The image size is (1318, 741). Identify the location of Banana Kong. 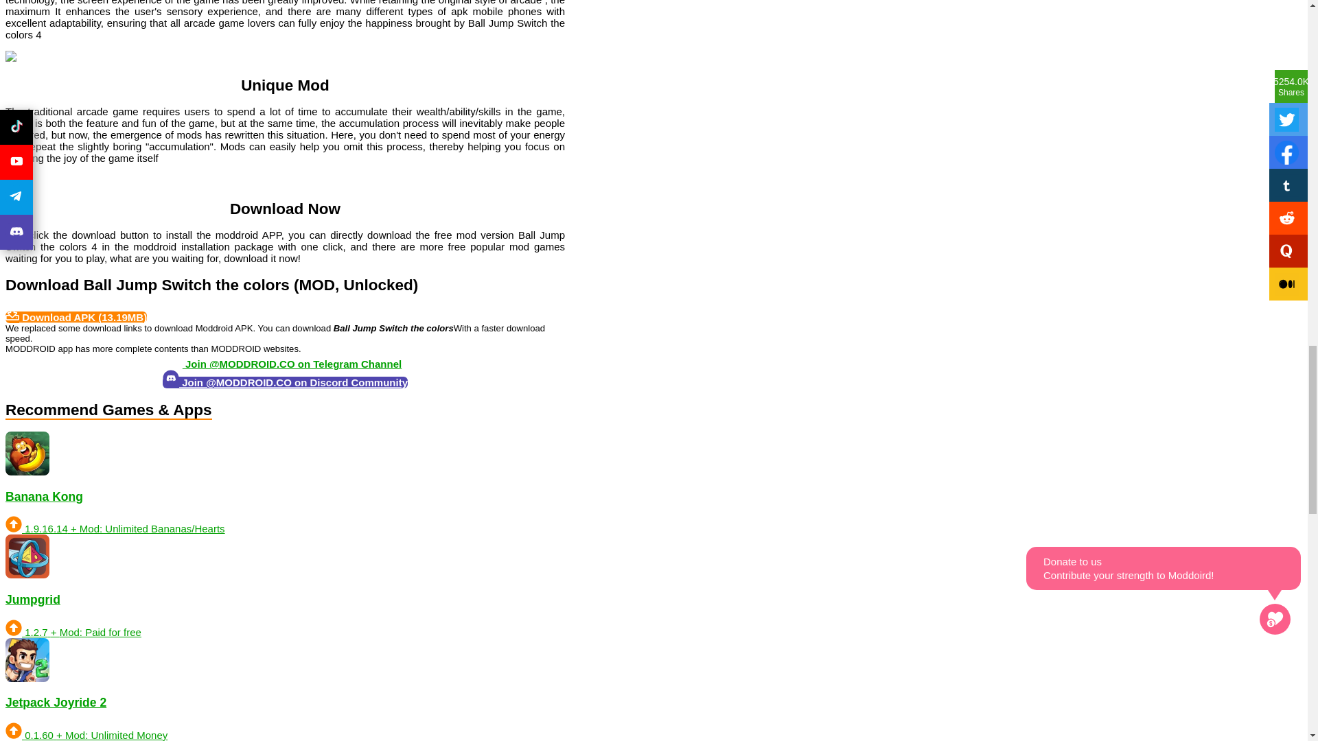
(390, 482).